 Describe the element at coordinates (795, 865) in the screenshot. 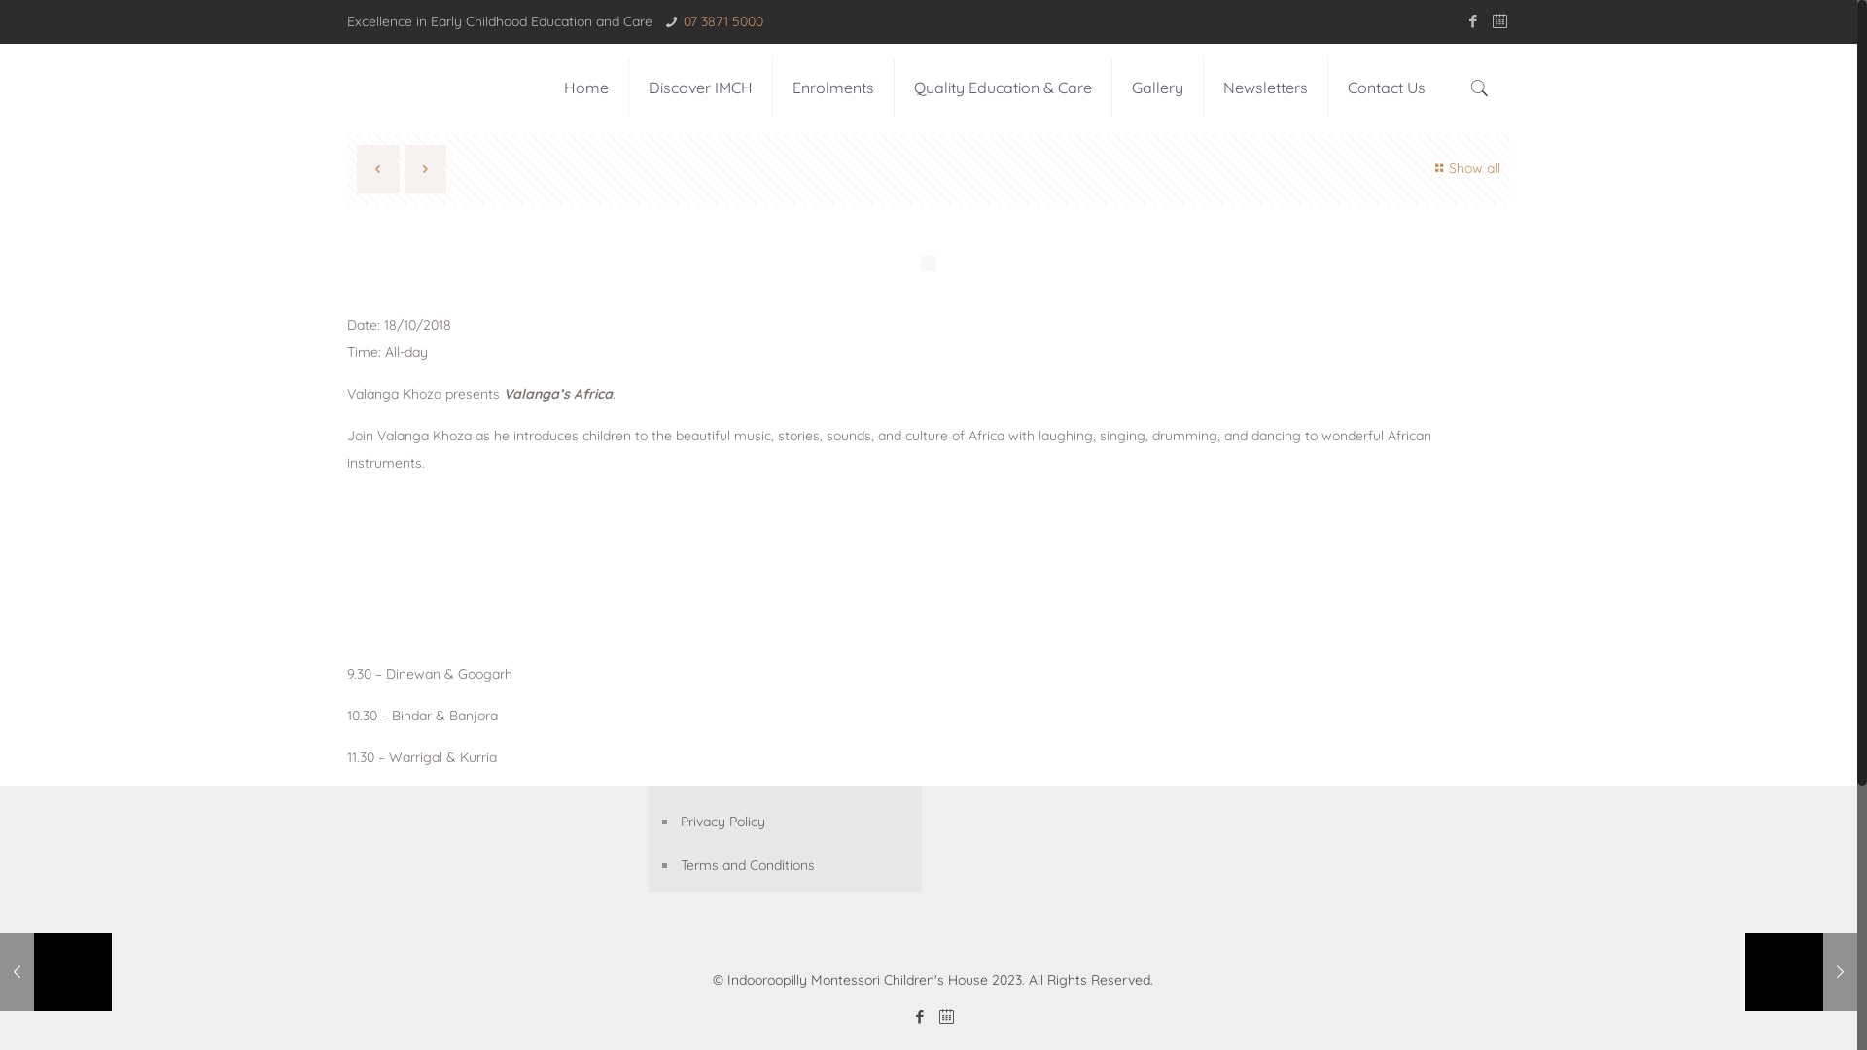

I see `Terms and Conditions` at that location.